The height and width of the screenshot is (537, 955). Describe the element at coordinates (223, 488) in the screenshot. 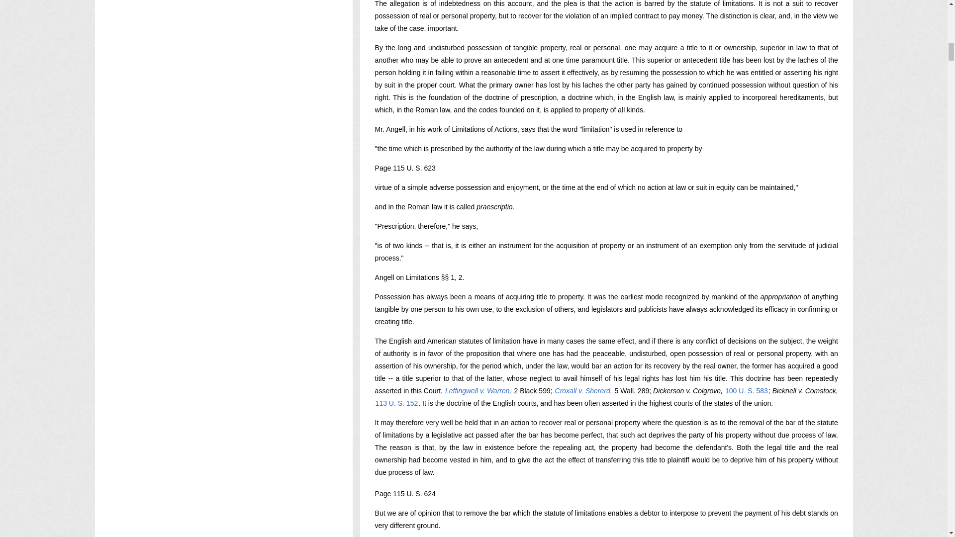

I see `Advertisement` at that location.